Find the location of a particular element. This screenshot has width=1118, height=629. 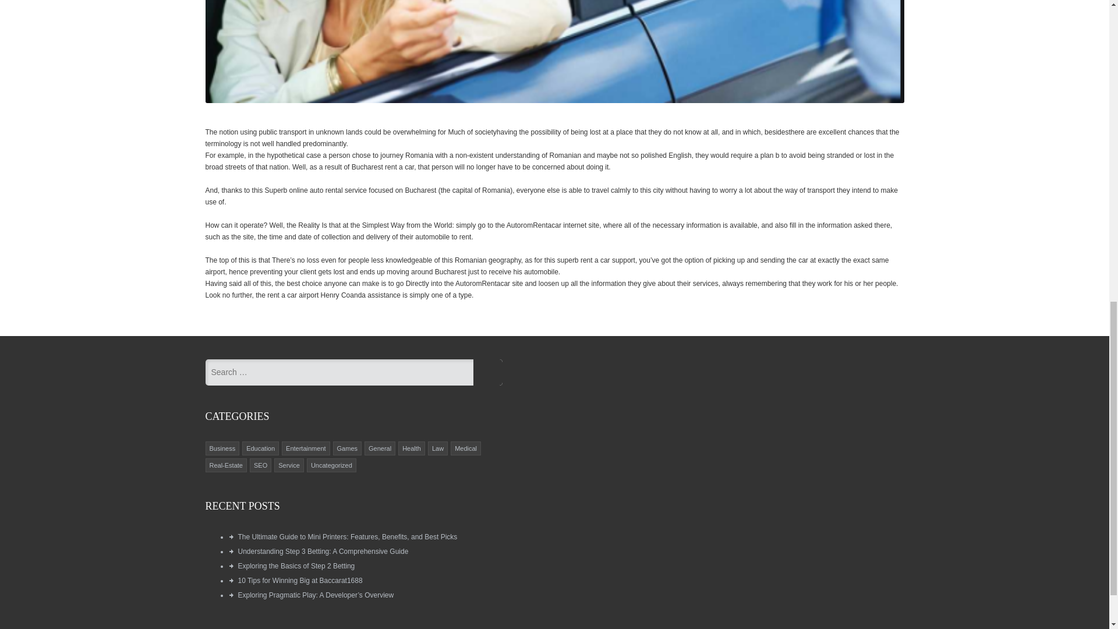

Exploring the Basics of Step 2 Betting is located at coordinates (296, 566).